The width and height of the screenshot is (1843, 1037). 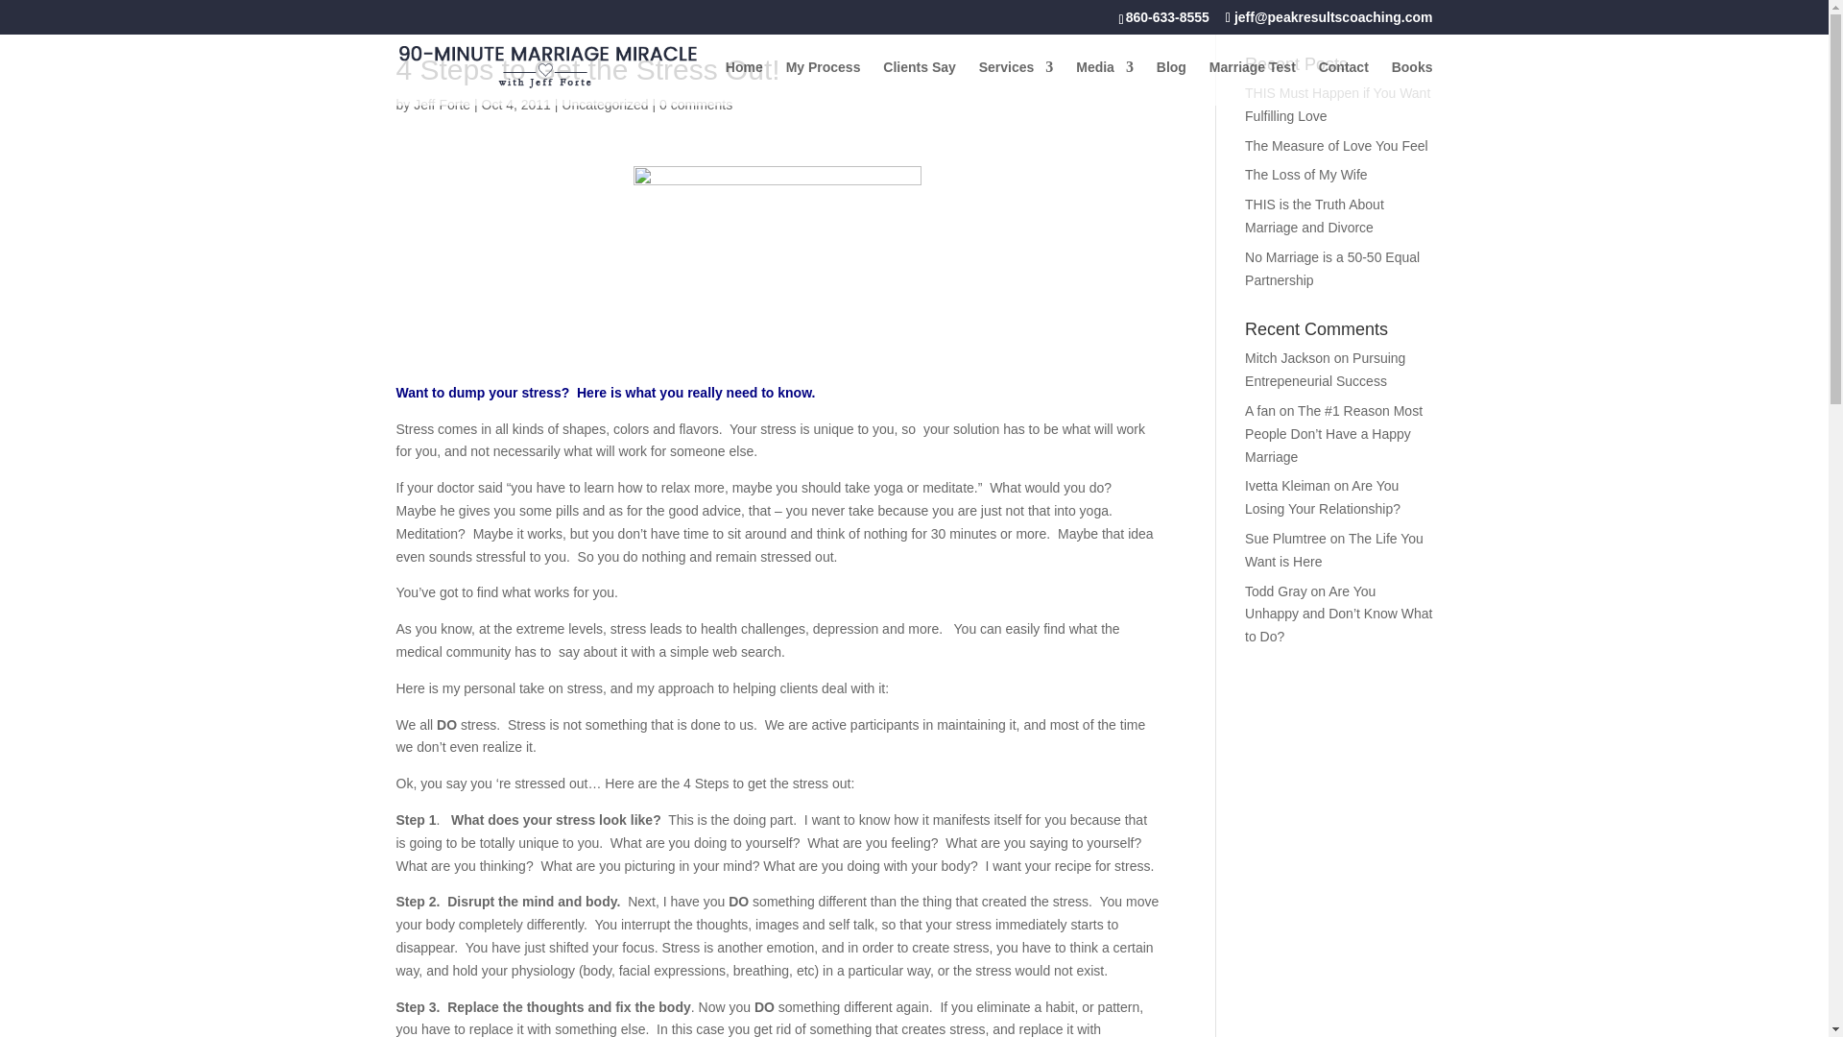 I want to click on Ivetta Kleiman, so click(x=1288, y=486).